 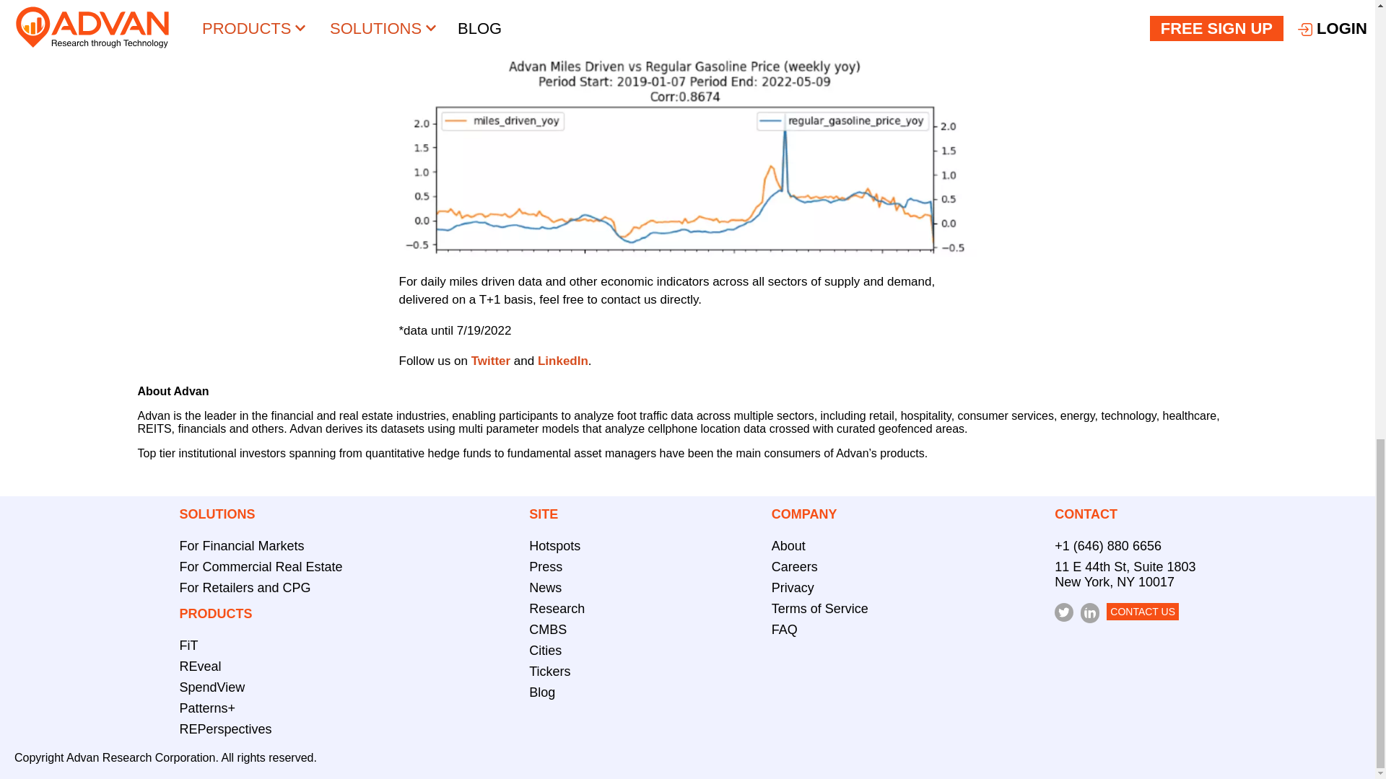 I want to click on REveal, so click(x=201, y=666).